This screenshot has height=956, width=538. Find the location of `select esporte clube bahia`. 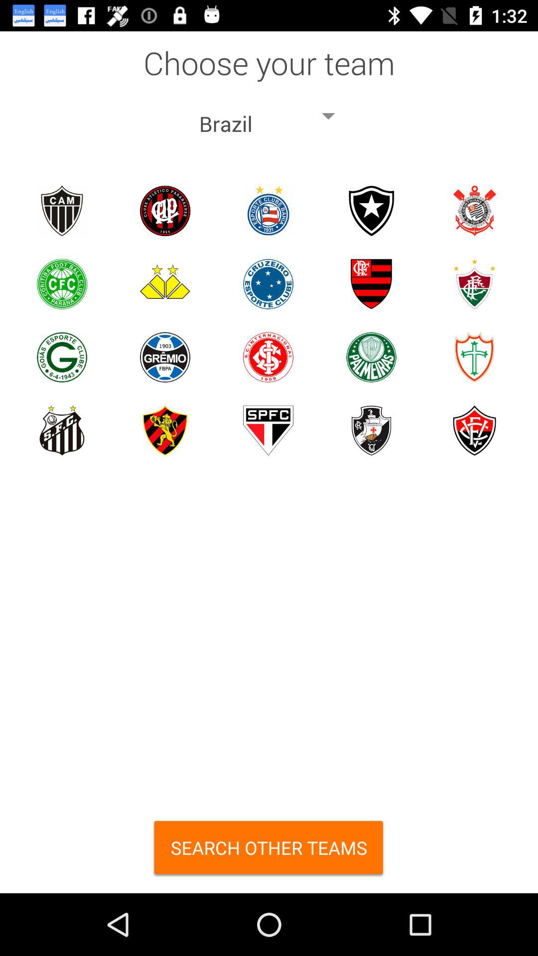

select esporte clube bahia is located at coordinates (268, 211).